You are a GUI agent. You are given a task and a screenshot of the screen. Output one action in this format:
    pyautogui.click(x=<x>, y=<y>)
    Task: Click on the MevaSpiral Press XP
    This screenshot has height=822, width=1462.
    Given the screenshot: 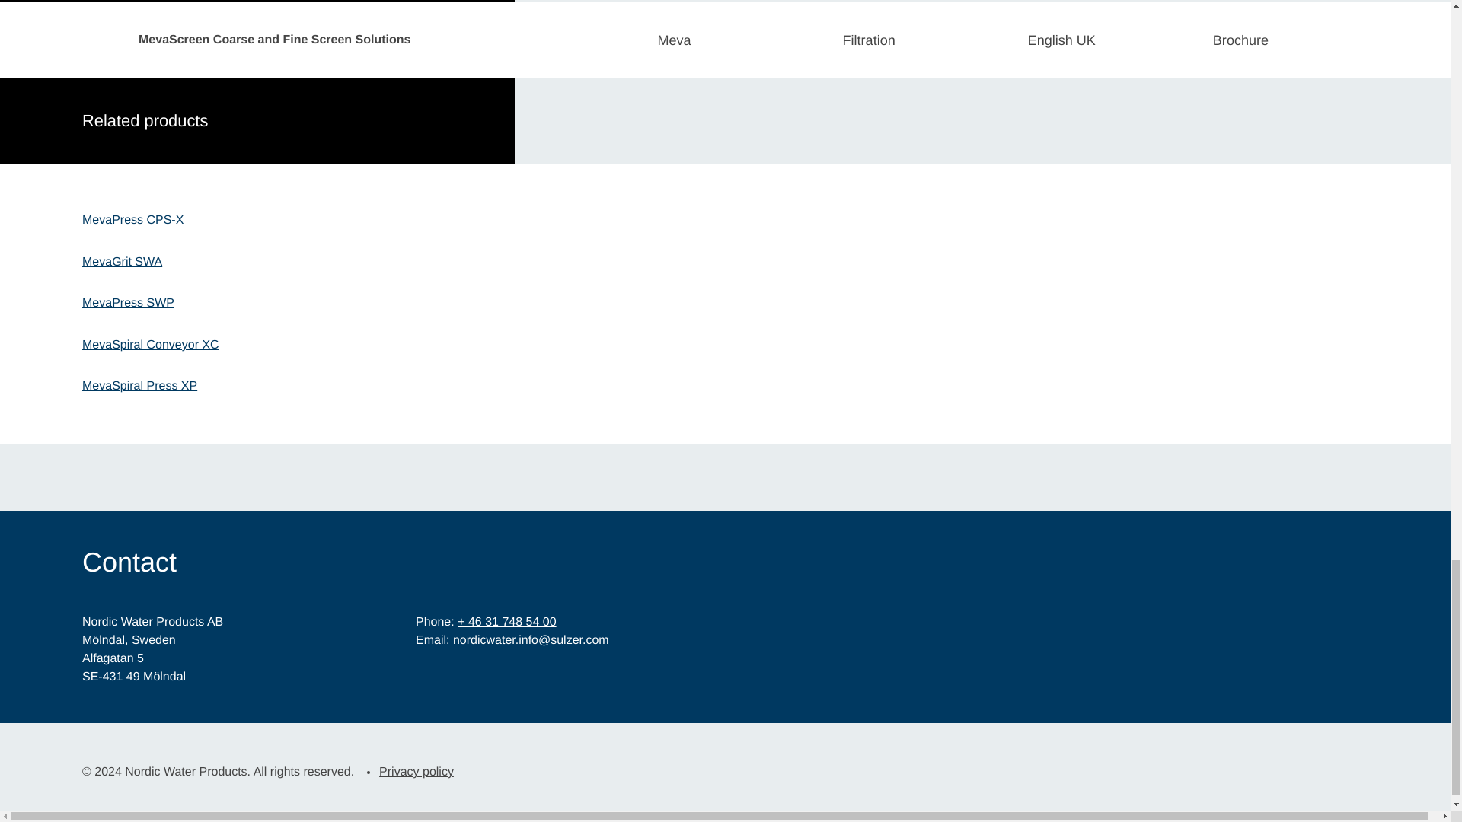 What is the action you would take?
    pyautogui.click(x=139, y=387)
    